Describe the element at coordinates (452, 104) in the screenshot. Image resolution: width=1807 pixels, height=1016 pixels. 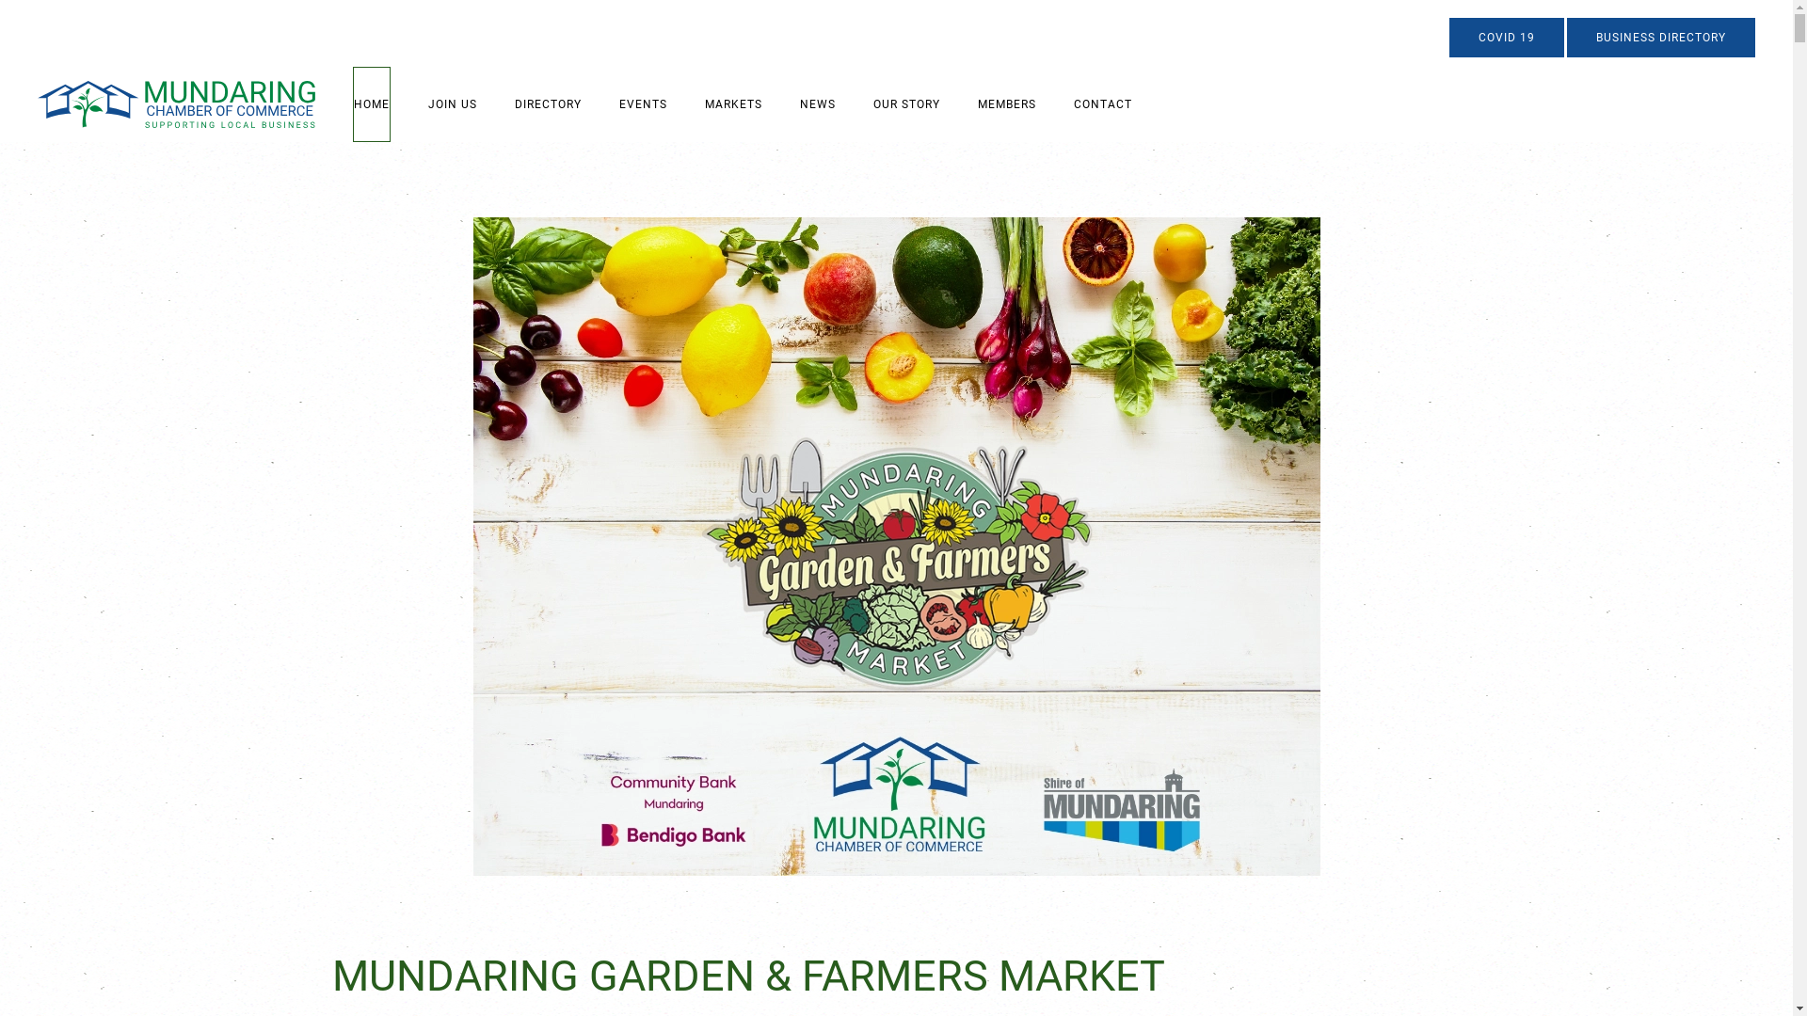
I see `JOIN US` at that location.